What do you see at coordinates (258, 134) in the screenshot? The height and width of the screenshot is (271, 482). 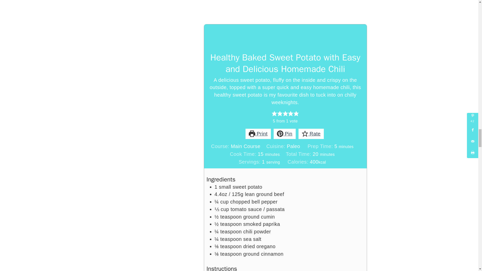 I see `Print` at bounding box center [258, 134].